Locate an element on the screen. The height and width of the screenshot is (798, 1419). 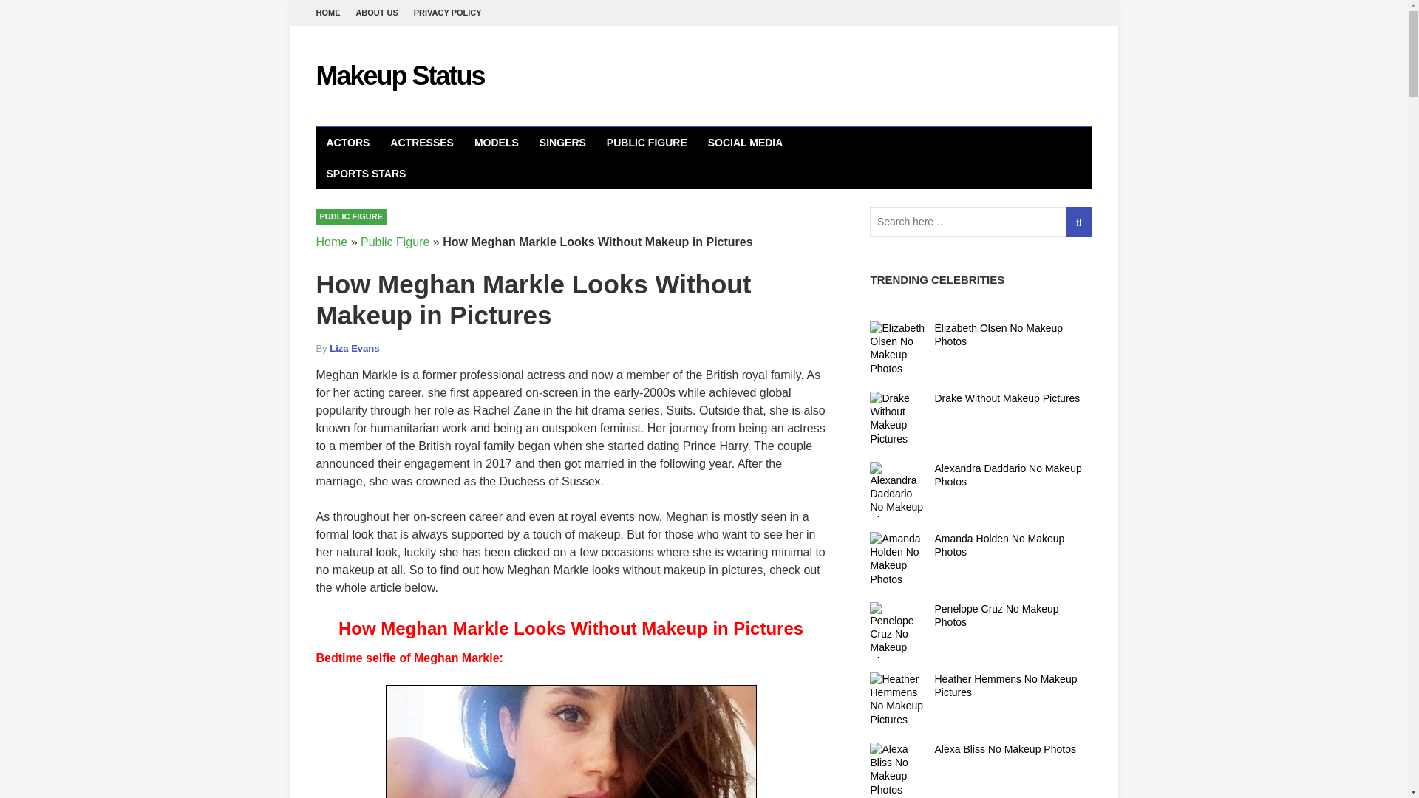
Liza Evans is located at coordinates (353, 349).